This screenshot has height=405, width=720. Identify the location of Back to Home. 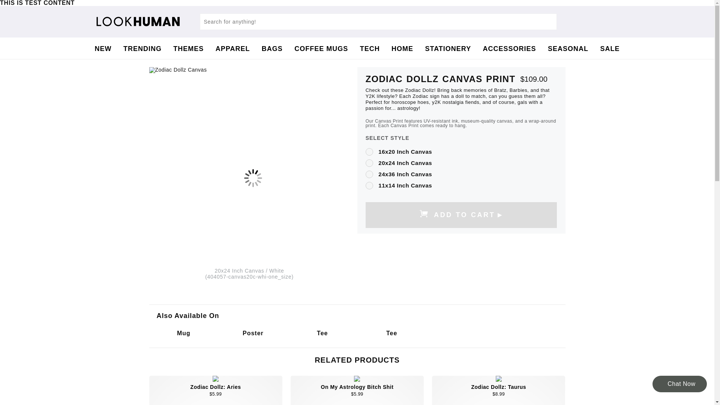
(147, 22).